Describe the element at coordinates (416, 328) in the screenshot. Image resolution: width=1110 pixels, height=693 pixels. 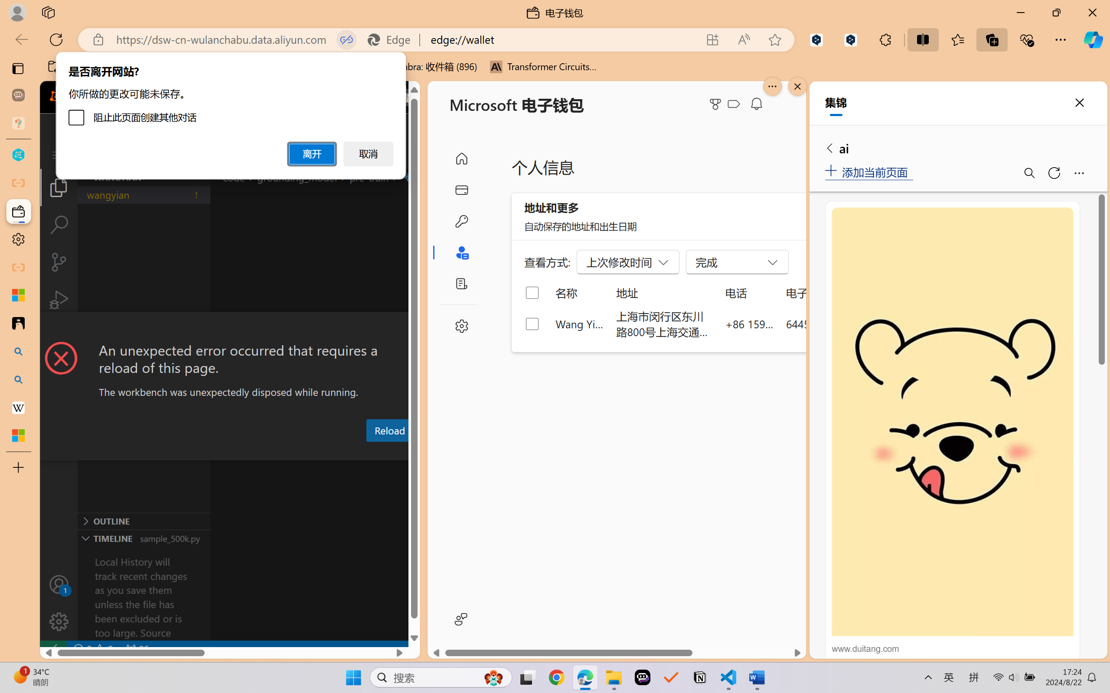
I see `Close Dialog` at that location.